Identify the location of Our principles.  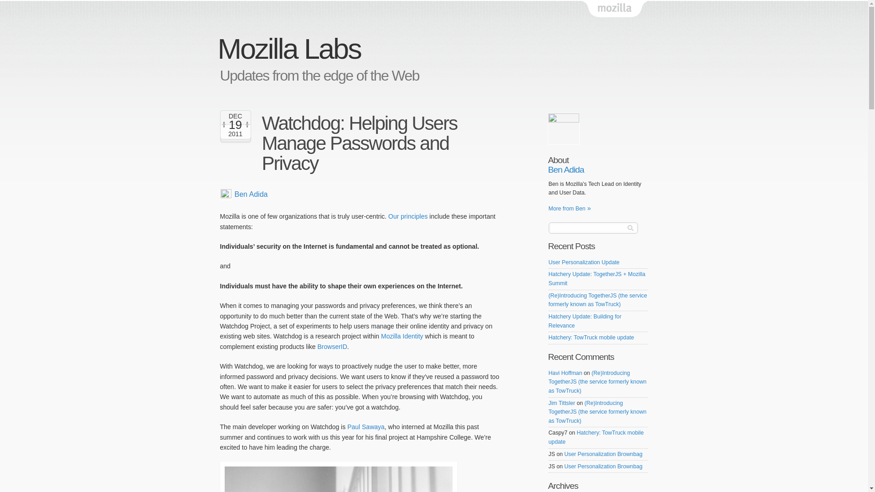
(408, 216).